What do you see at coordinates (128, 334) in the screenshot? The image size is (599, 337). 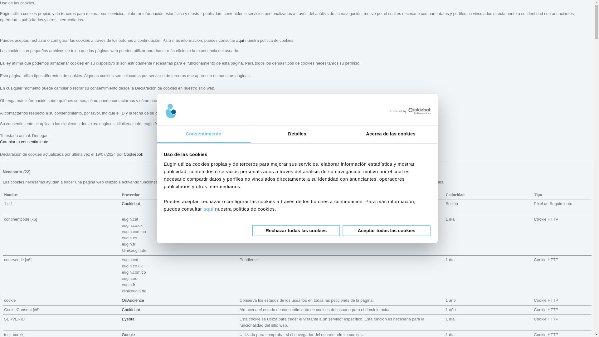 I see `Google` at bounding box center [128, 334].